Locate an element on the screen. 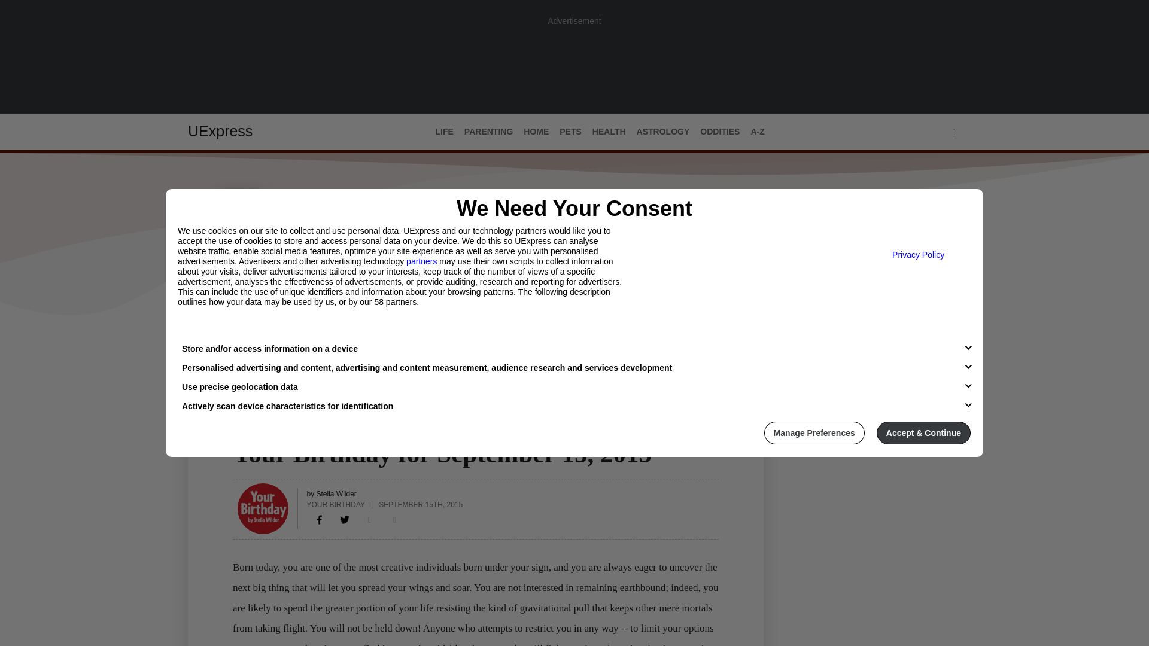 The image size is (1149, 646). UExpress is located at coordinates (220, 131).